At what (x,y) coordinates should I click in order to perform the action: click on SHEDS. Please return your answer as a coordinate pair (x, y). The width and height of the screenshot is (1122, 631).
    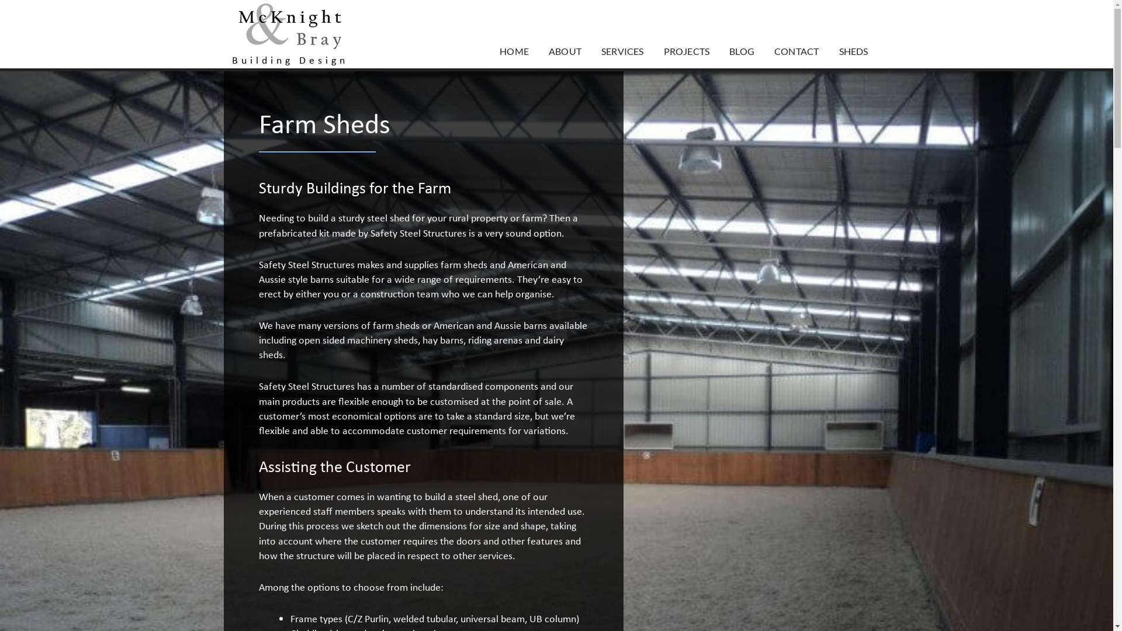
    Looking at the image, I should click on (853, 51).